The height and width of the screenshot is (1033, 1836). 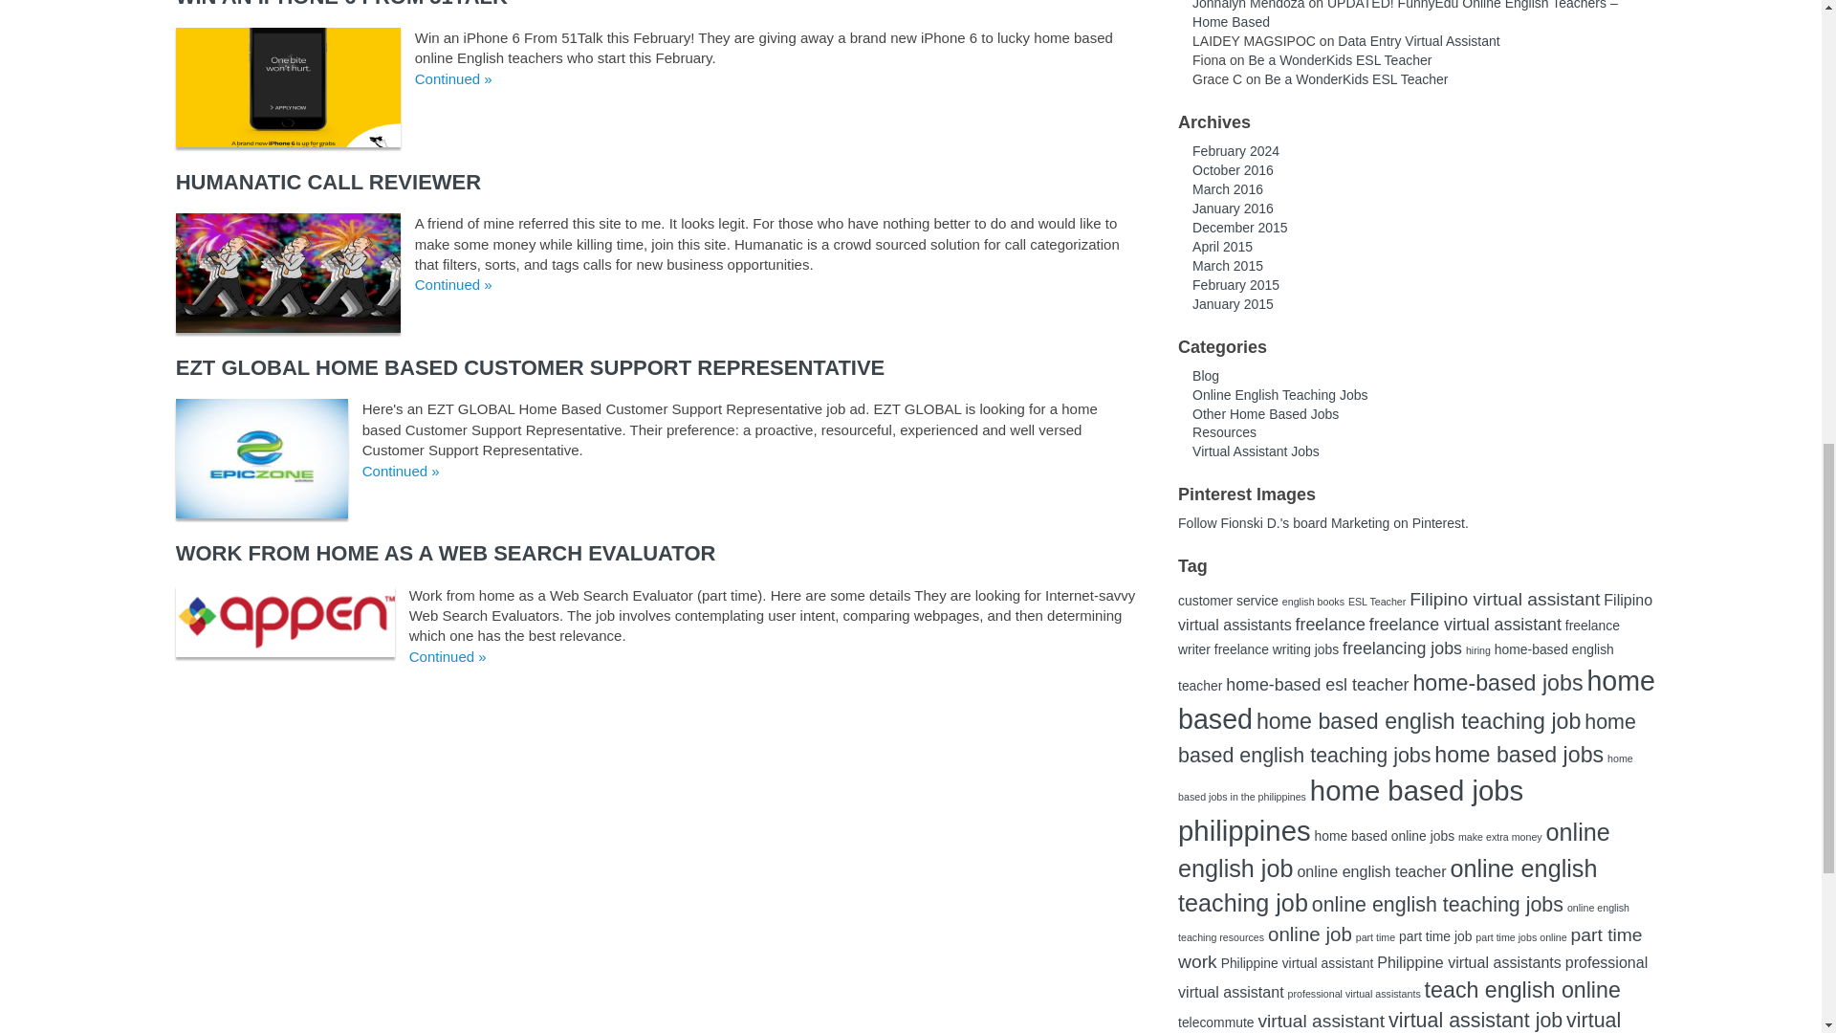 What do you see at coordinates (342, 4) in the screenshot?
I see `WIN AN IPHONE 6 FROM 51TALK` at bounding box center [342, 4].